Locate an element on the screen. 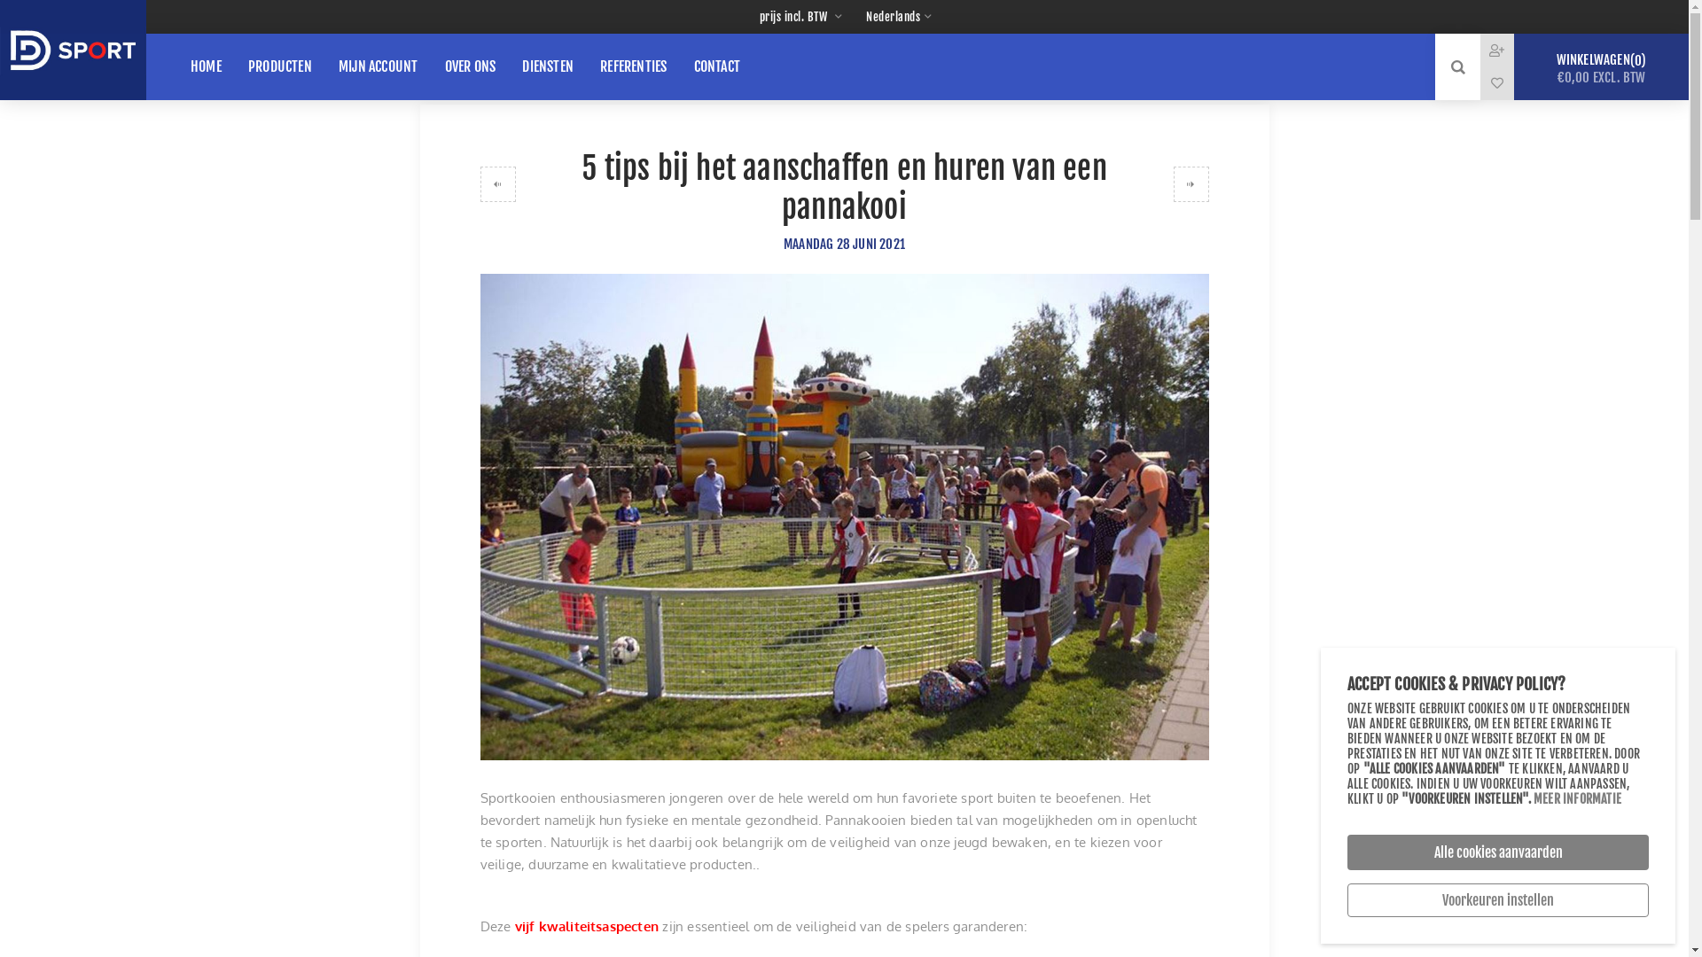  MEER INFORMATIE is located at coordinates (1578, 799).